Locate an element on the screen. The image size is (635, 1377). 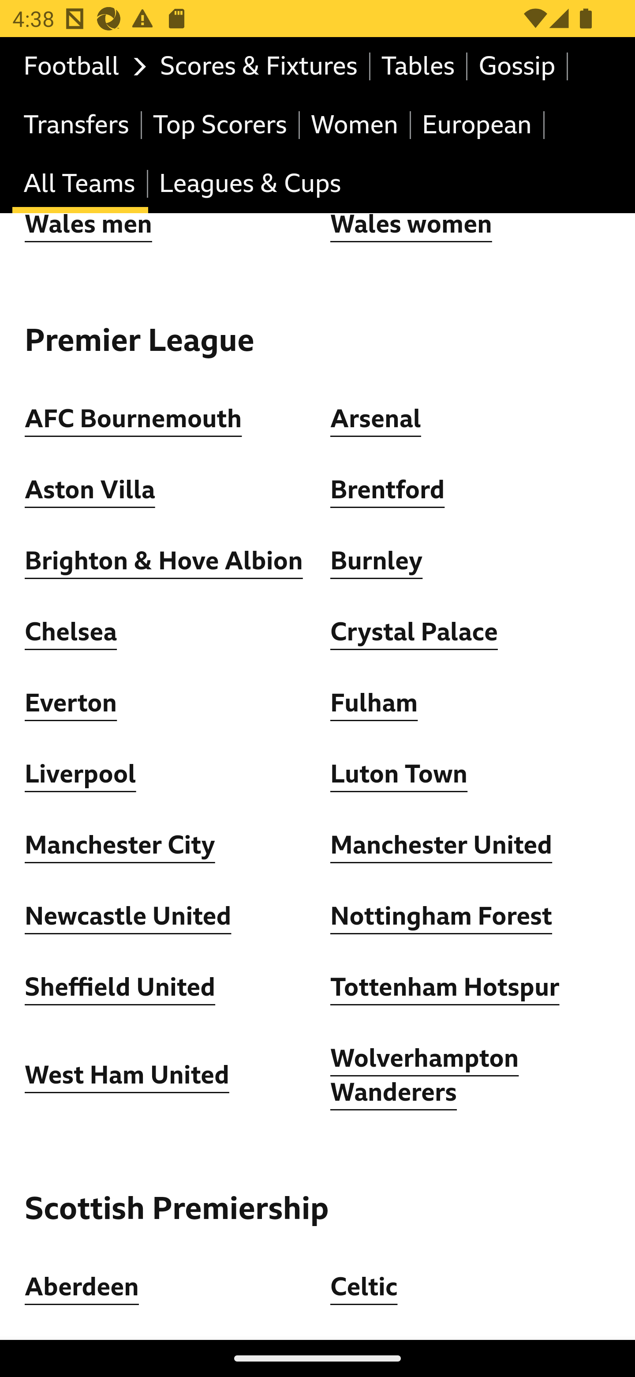
Chelsea is located at coordinates (71, 633).